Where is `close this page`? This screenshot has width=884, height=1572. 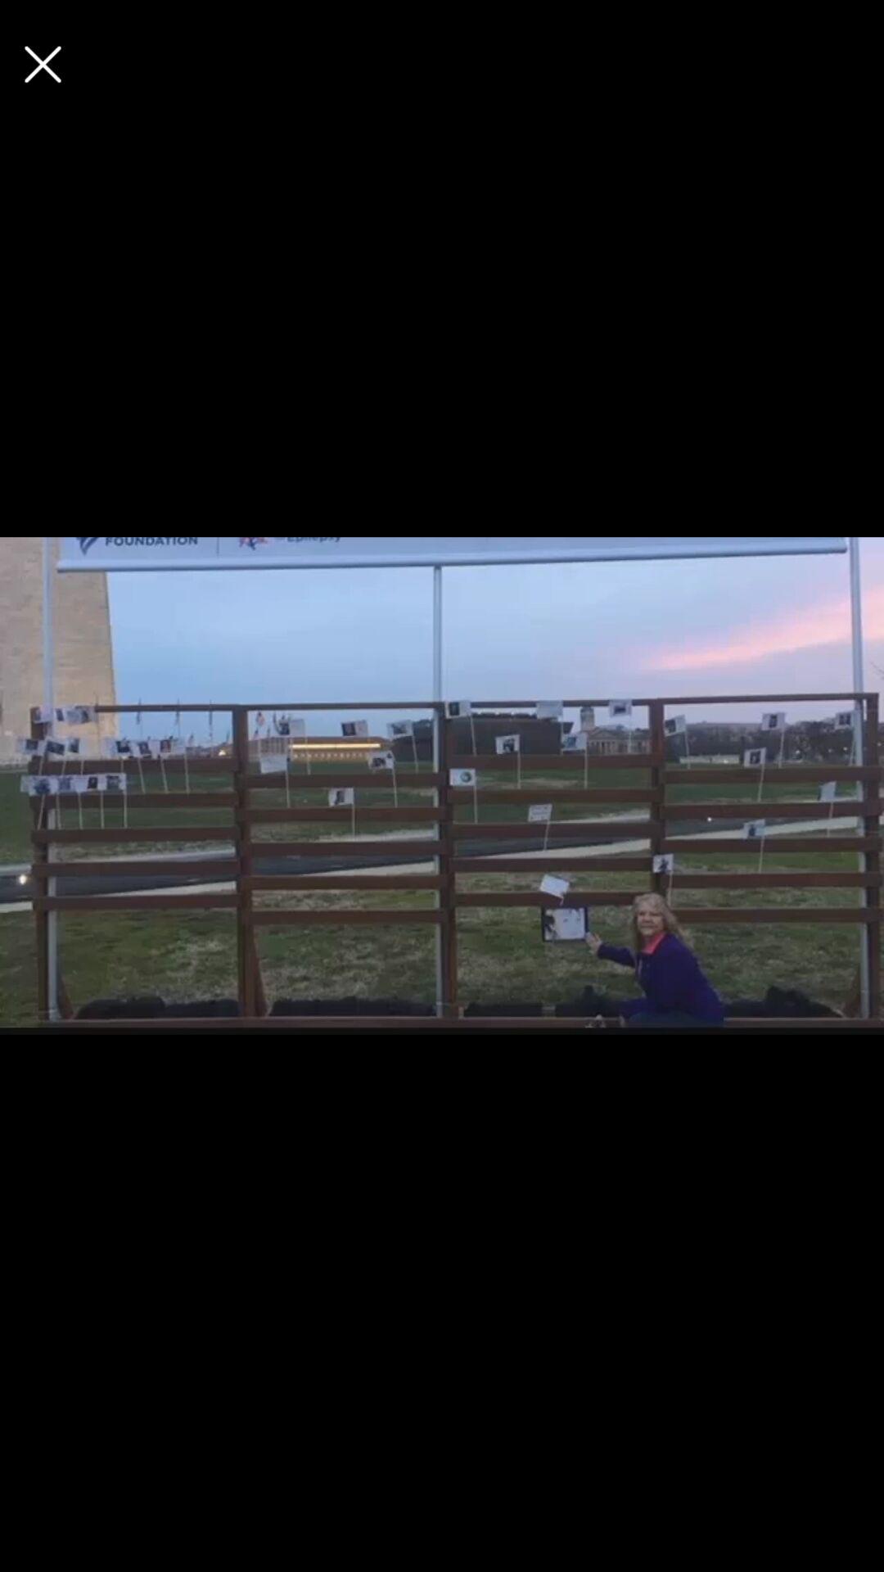
close this page is located at coordinates (43, 64).